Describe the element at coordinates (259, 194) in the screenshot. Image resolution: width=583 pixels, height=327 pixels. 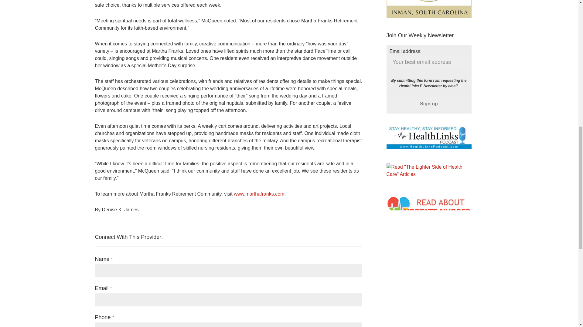
I see `www.marthafranks.com` at that location.